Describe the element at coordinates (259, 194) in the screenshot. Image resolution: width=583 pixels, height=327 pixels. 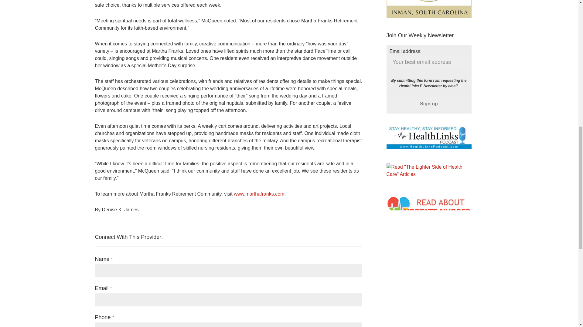
I see `www.marthafranks.com` at that location.